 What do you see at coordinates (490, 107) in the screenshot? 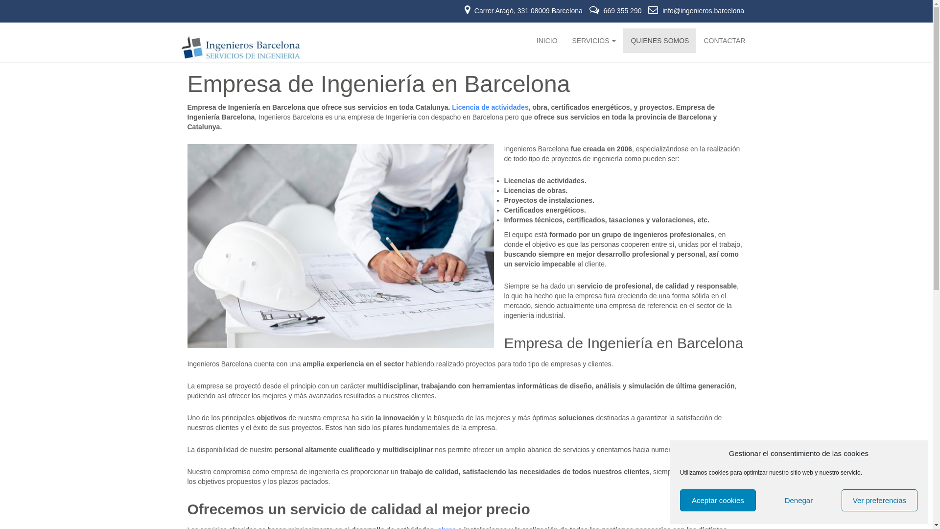
I see `Licencia de actividades` at bounding box center [490, 107].